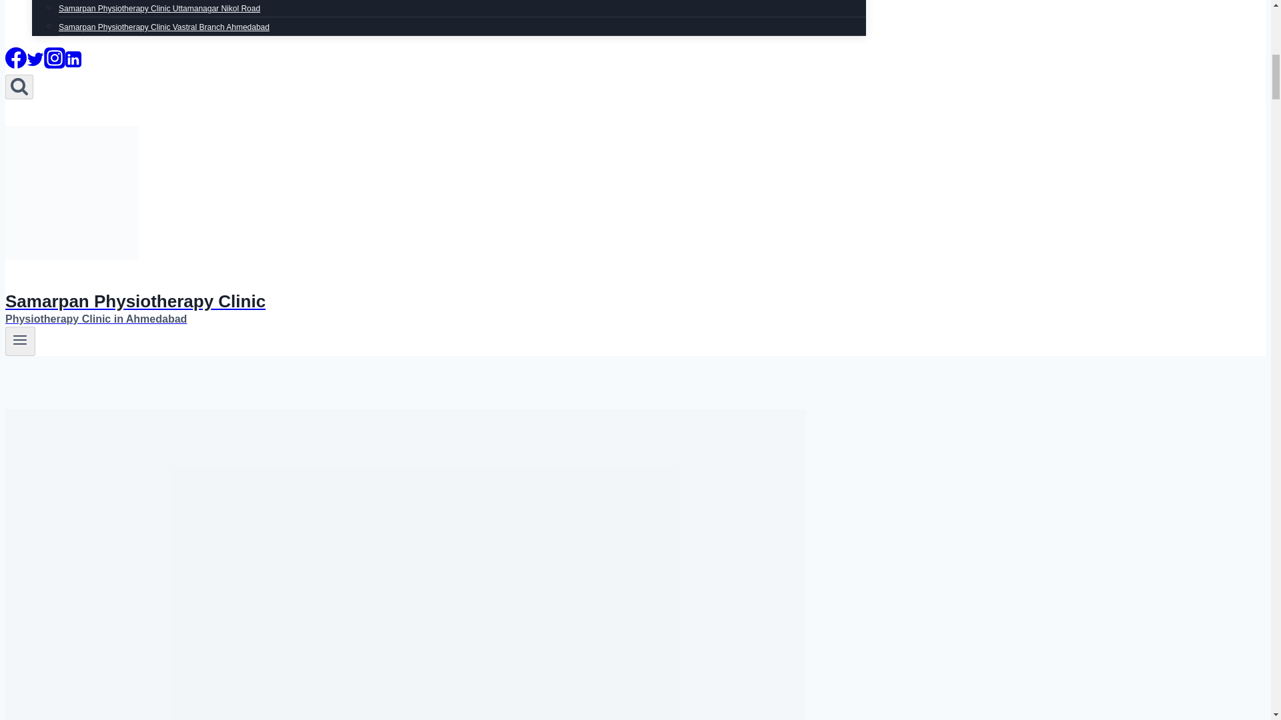  What do you see at coordinates (152, 1) in the screenshot?
I see `Physiotherapy Clinic Near Rabari Colony Char Rasta` at bounding box center [152, 1].